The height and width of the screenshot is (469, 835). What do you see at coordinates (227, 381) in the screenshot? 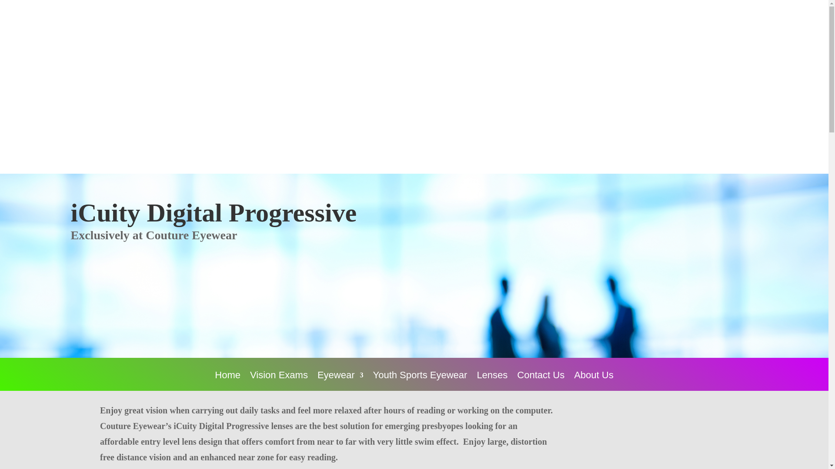
I see `Home` at bounding box center [227, 381].